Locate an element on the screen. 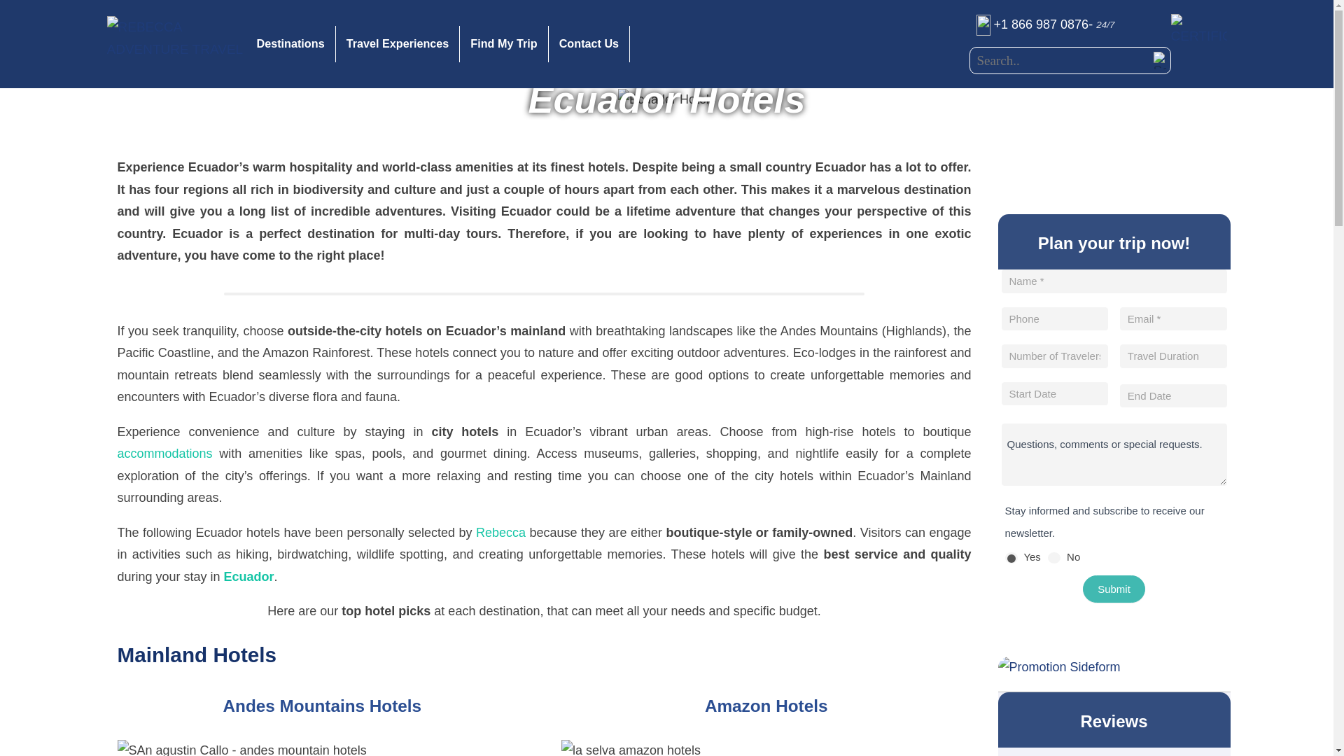  No is located at coordinates (1054, 557).